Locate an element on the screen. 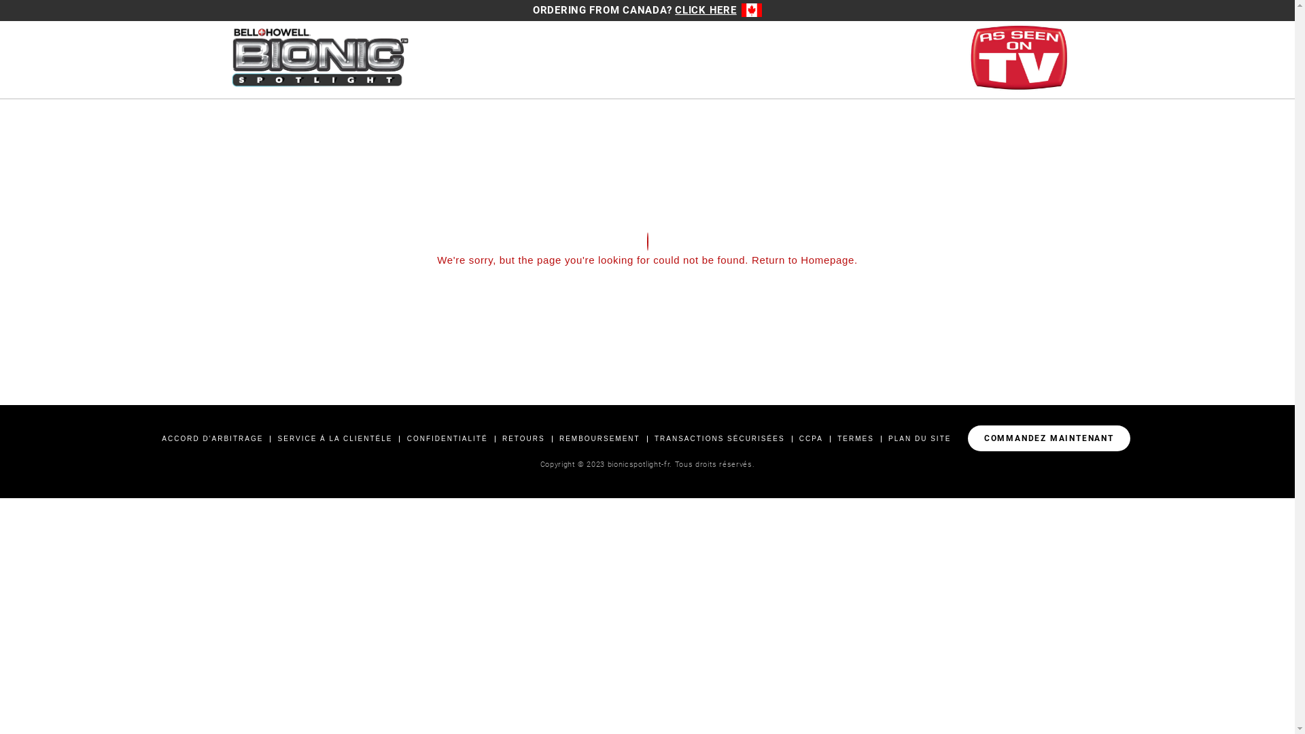  ACCORD D'ARBITRAGE is located at coordinates (212, 439).